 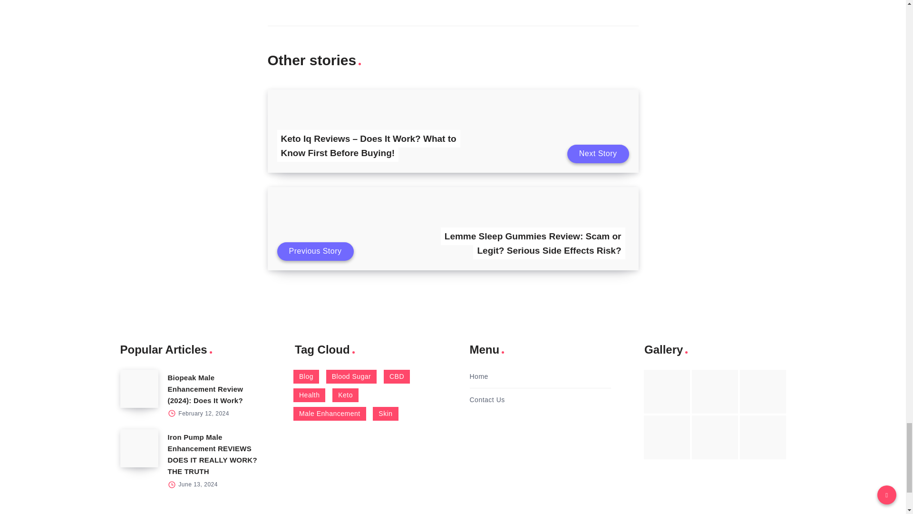 I want to click on Retro Camera, so click(x=715, y=391).